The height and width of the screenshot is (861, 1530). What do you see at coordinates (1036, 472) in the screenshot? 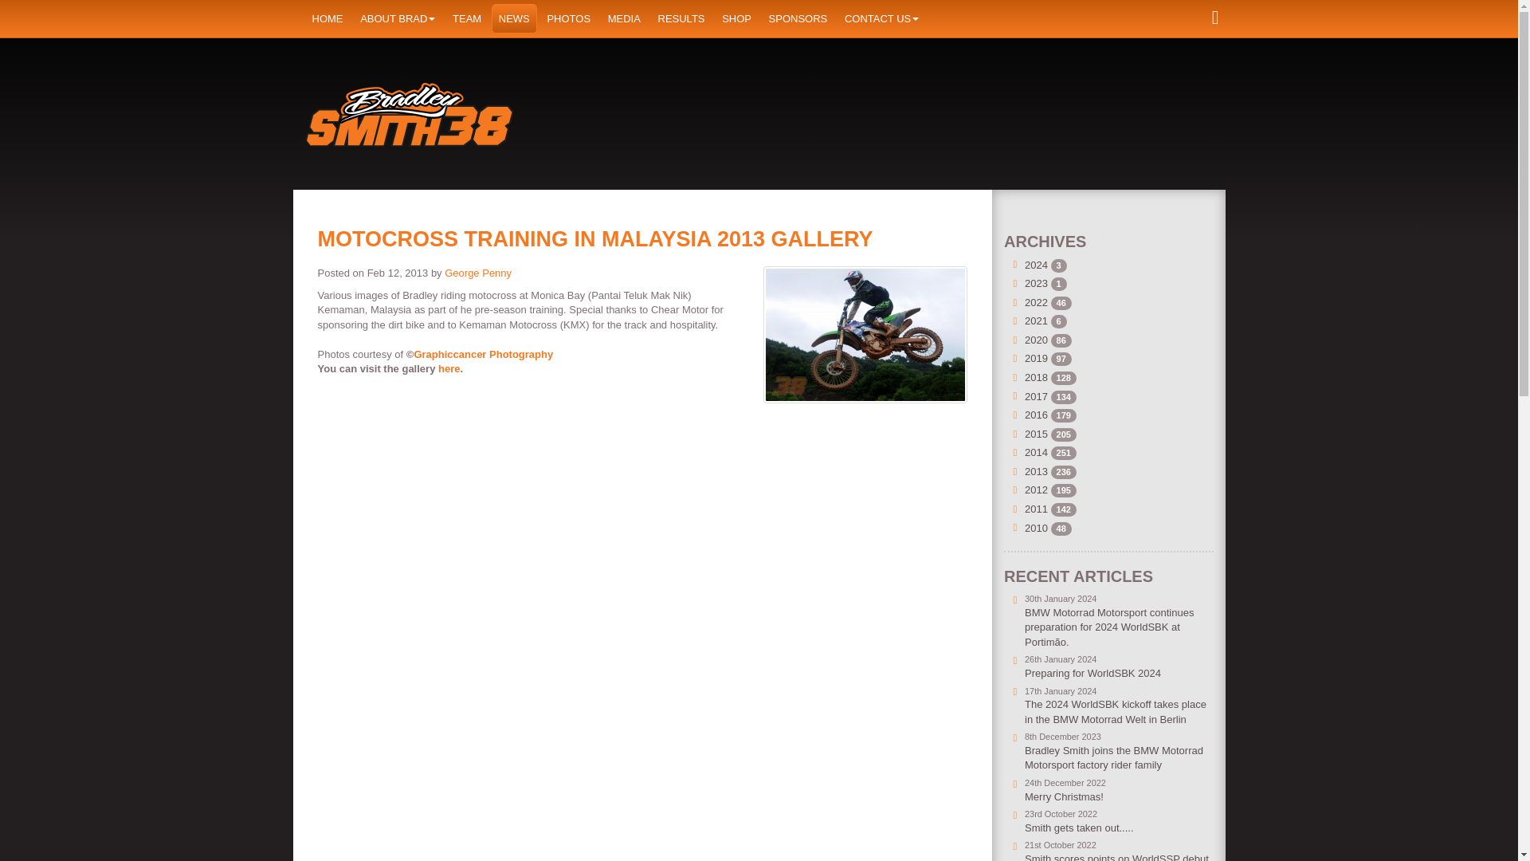
I see `2013` at bounding box center [1036, 472].